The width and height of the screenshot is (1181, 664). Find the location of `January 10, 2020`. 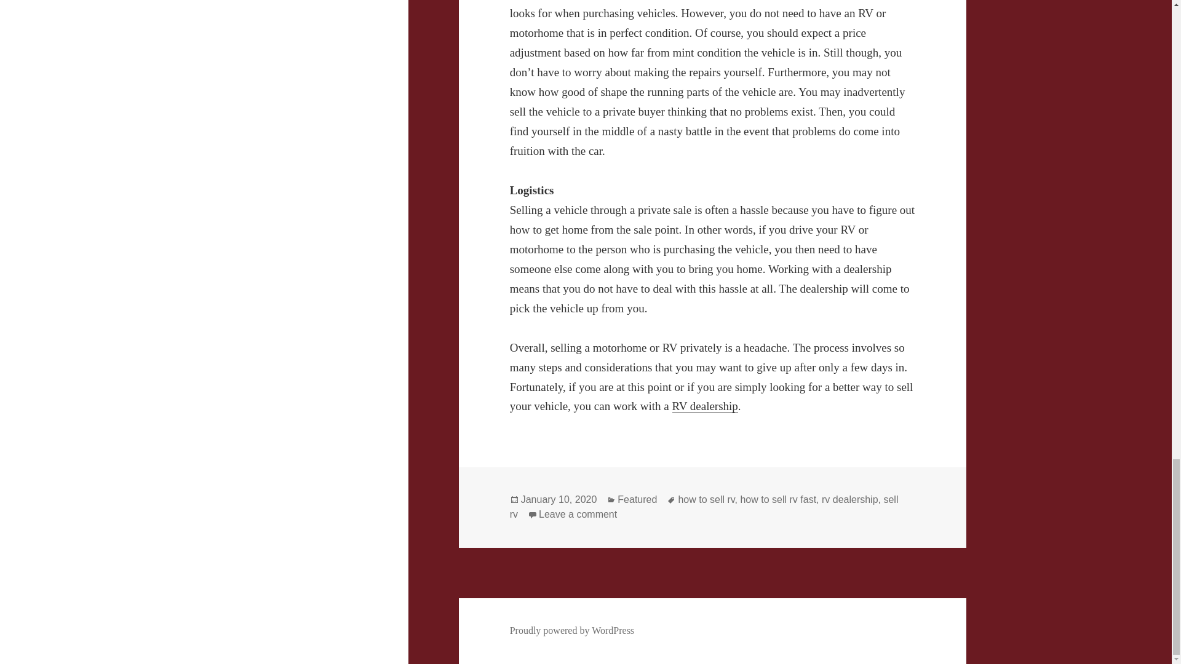

January 10, 2020 is located at coordinates (559, 499).